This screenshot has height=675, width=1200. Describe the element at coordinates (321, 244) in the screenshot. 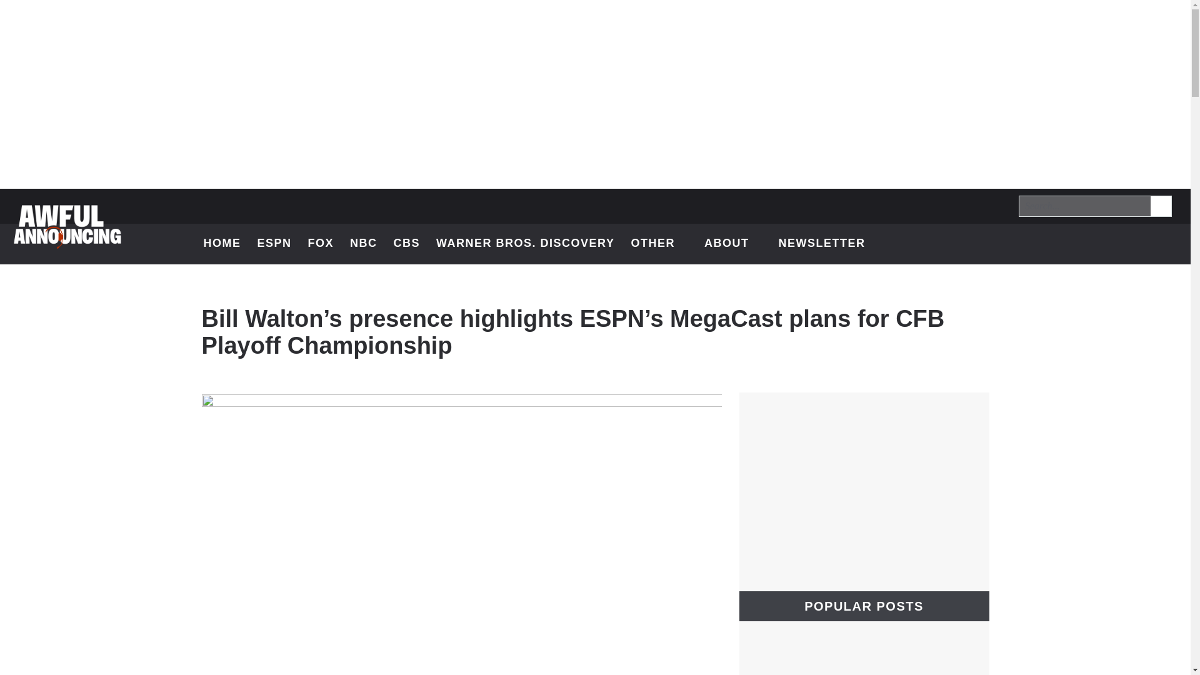

I see `FOX` at that location.